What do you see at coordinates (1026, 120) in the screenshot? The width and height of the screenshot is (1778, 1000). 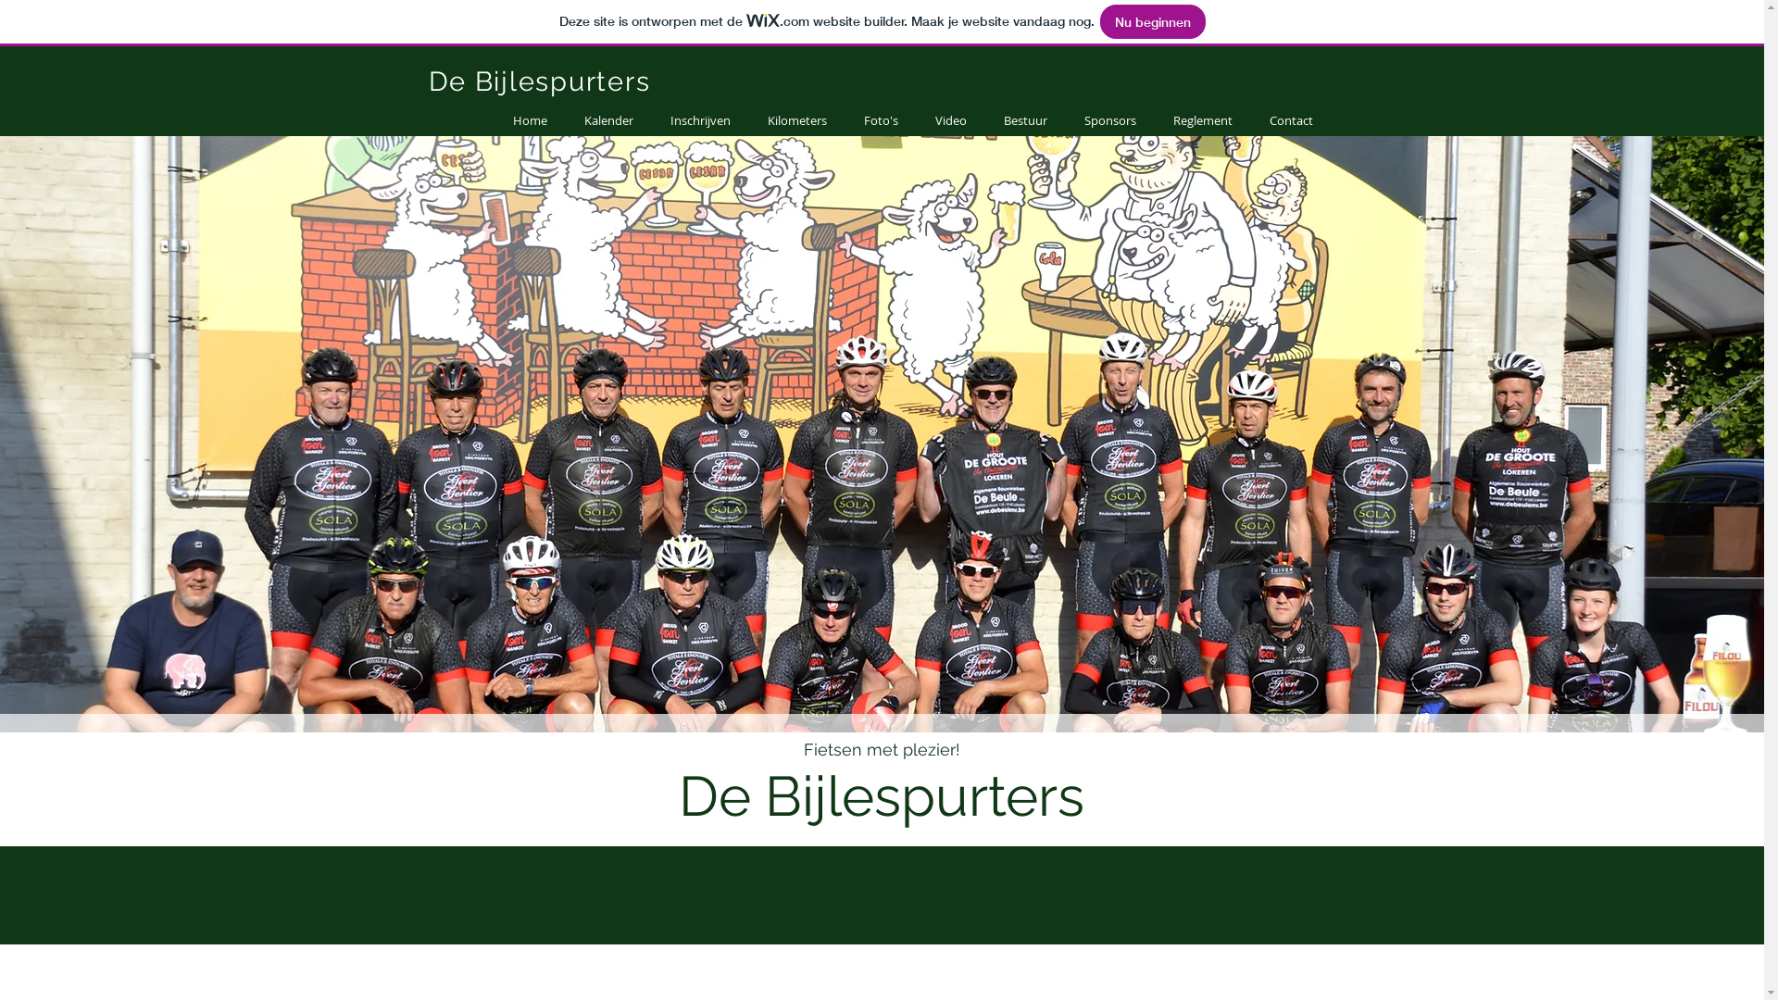 I see `Bestuur` at bounding box center [1026, 120].